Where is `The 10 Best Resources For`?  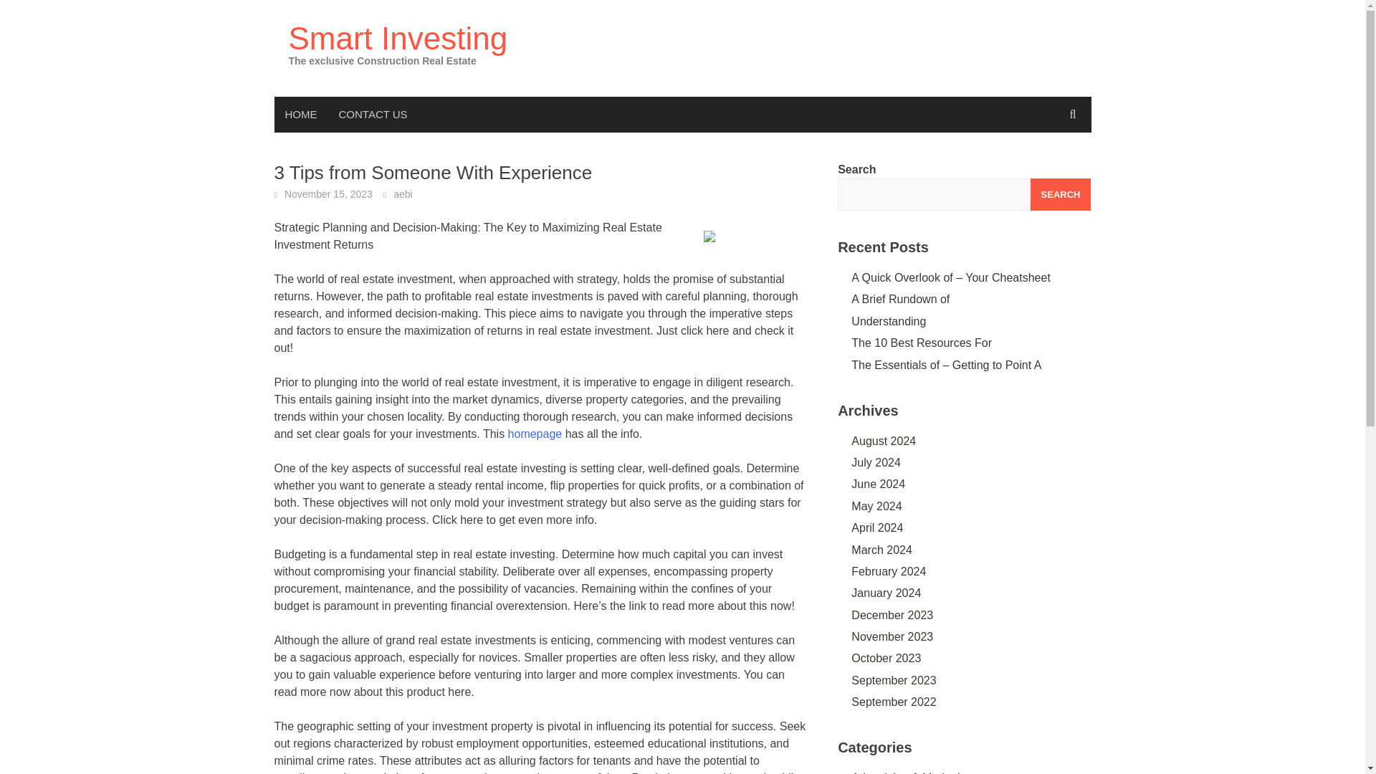
The 10 Best Resources For is located at coordinates (922, 343).